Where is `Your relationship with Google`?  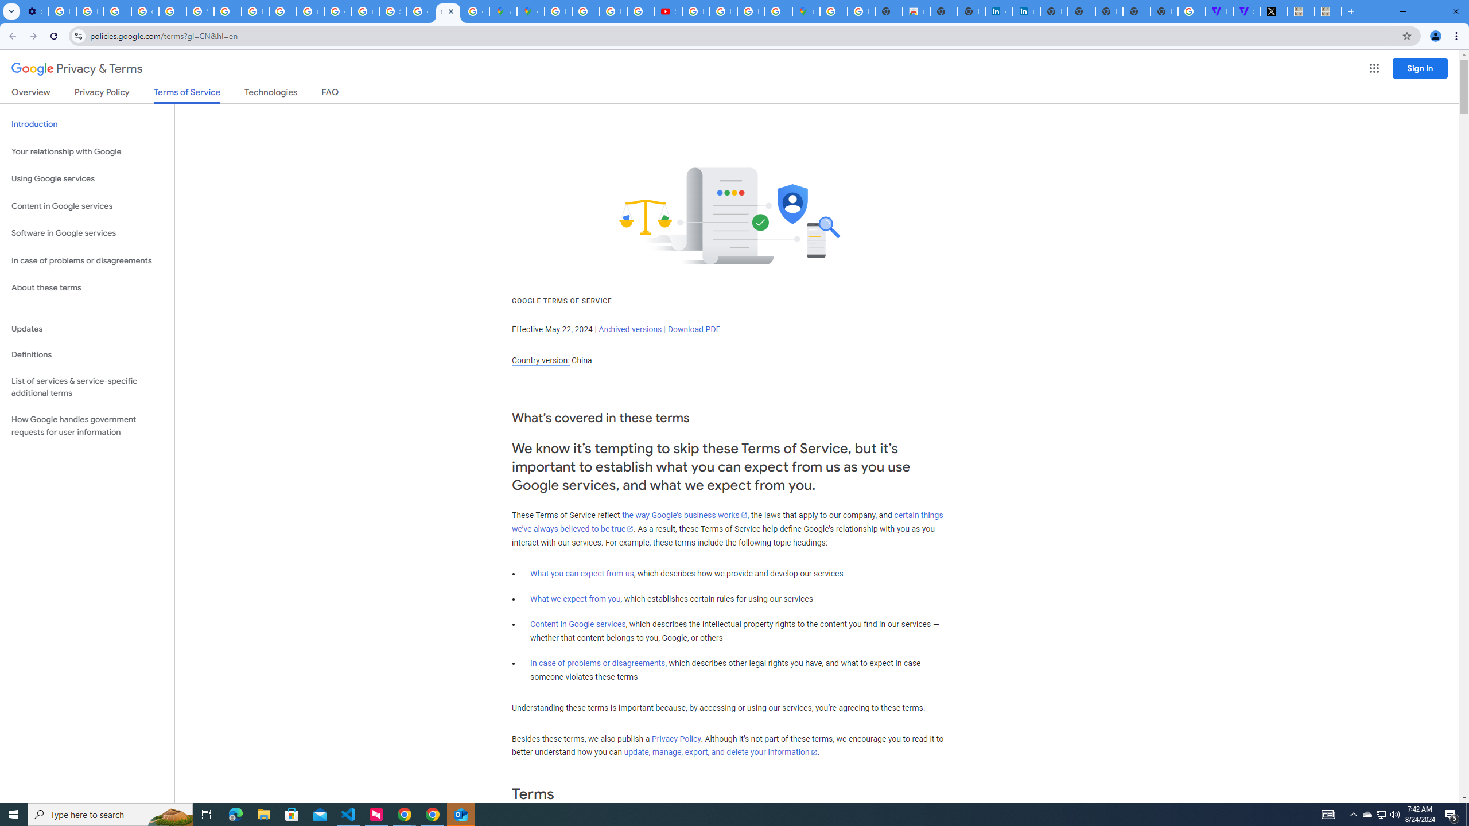
Your relationship with Google is located at coordinates (87, 151).